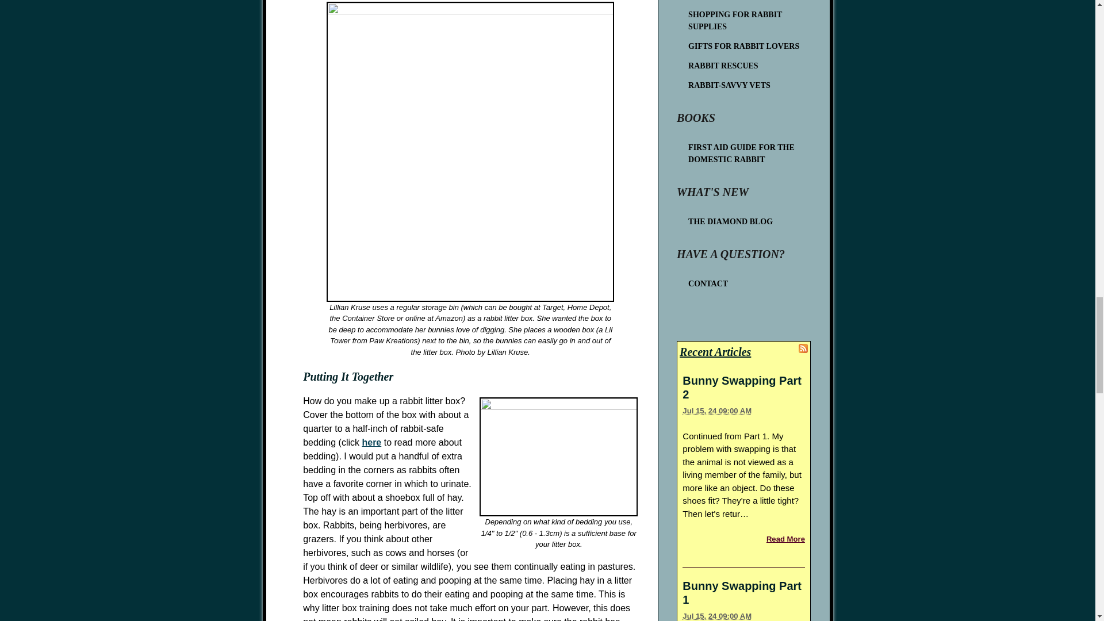 This screenshot has width=1104, height=621. What do you see at coordinates (371, 442) in the screenshot?
I see `here` at bounding box center [371, 442].